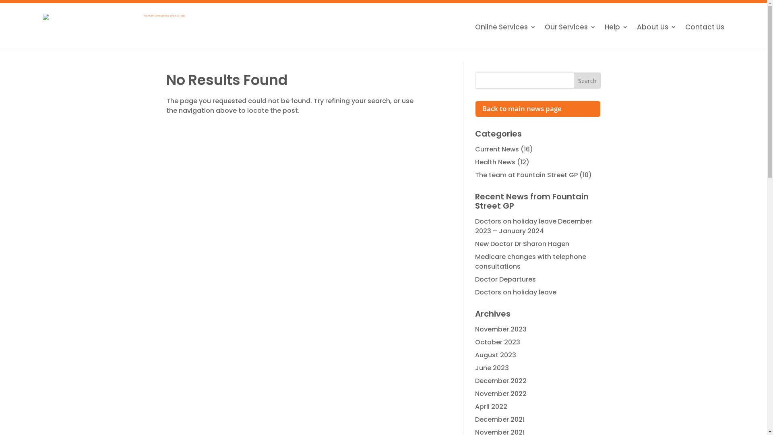 The height and width of the screenshot is (435, 773). Describe the element at coordinates (616, 27) in the screenshot. I see `Help` at that location.